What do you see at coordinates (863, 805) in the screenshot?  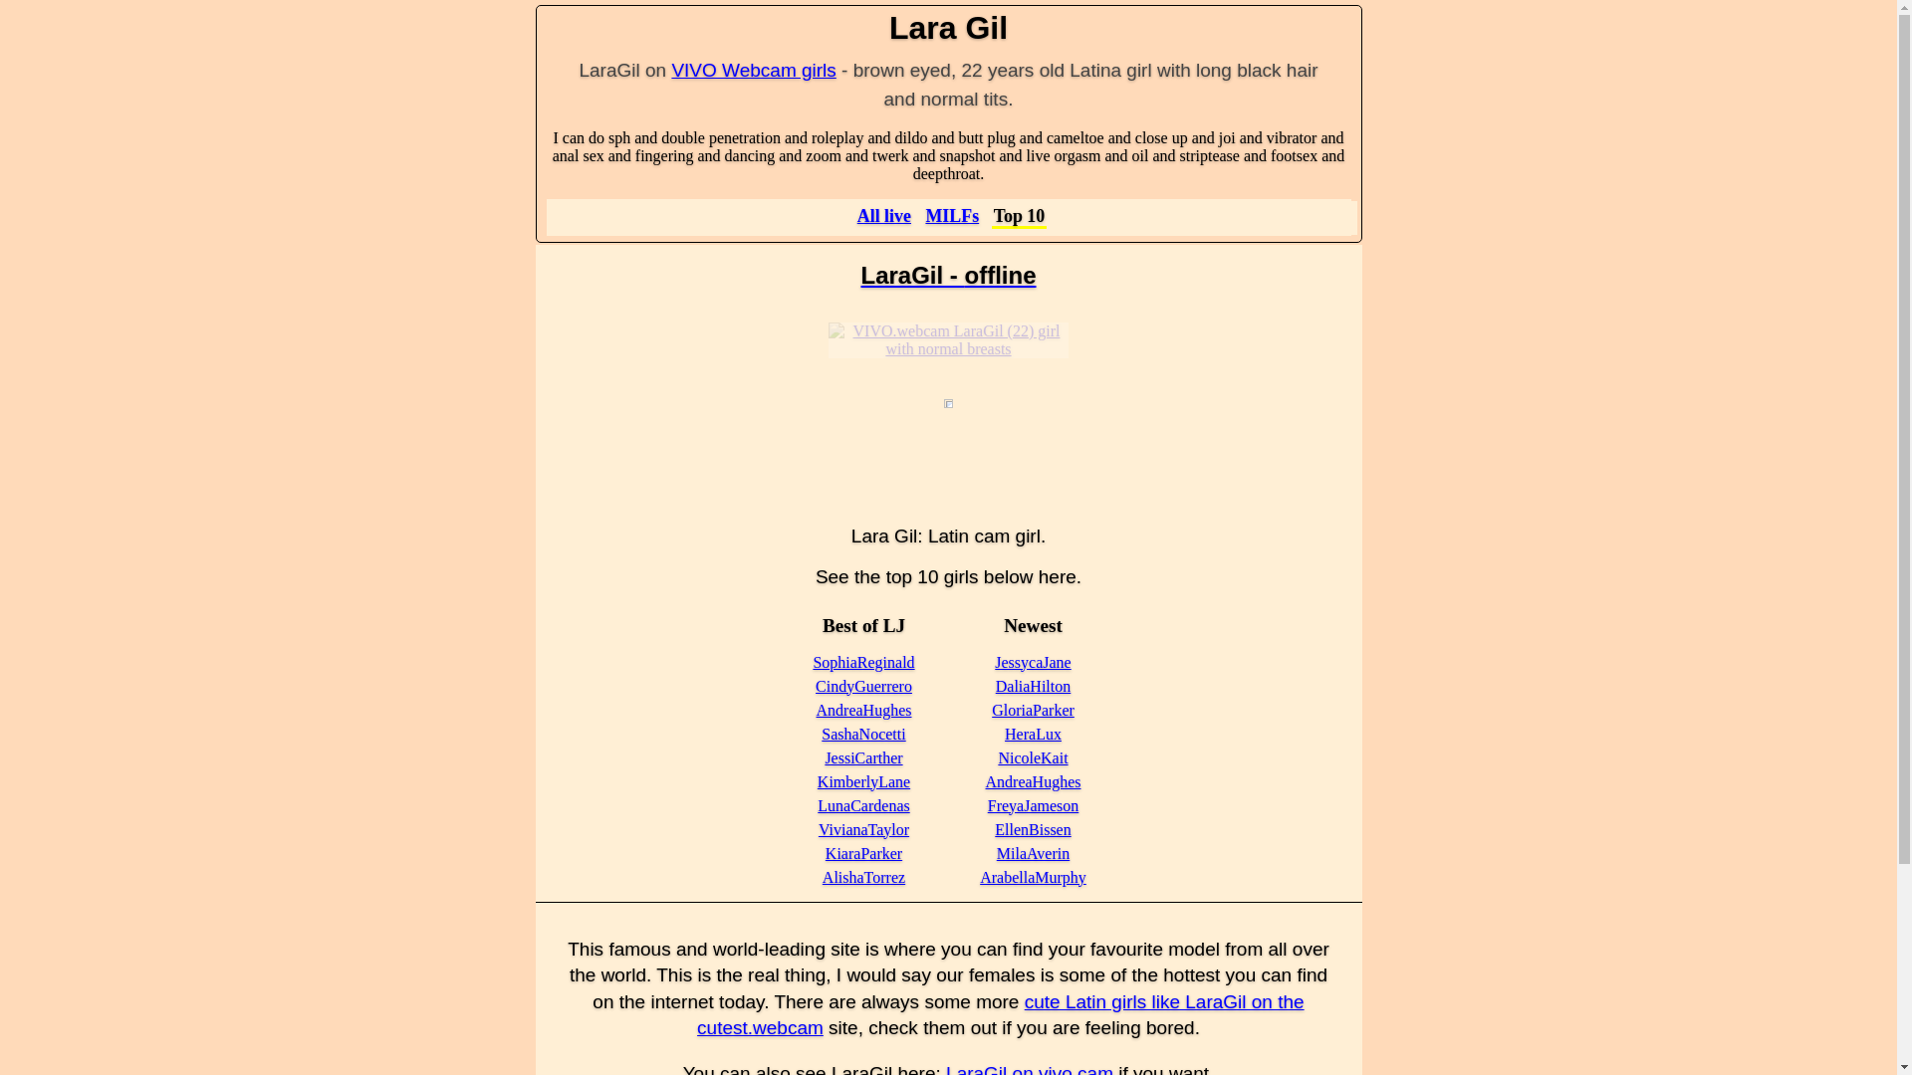 I see `LunaCardenas` at bounding box center [863, 805].